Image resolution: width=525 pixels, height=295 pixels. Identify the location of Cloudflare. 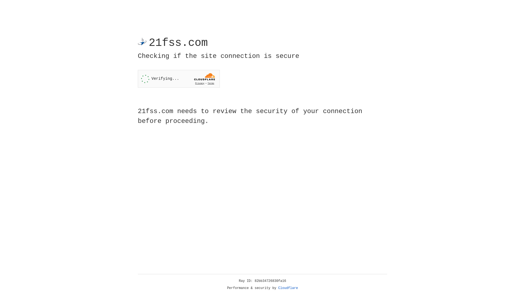
(288, 288).